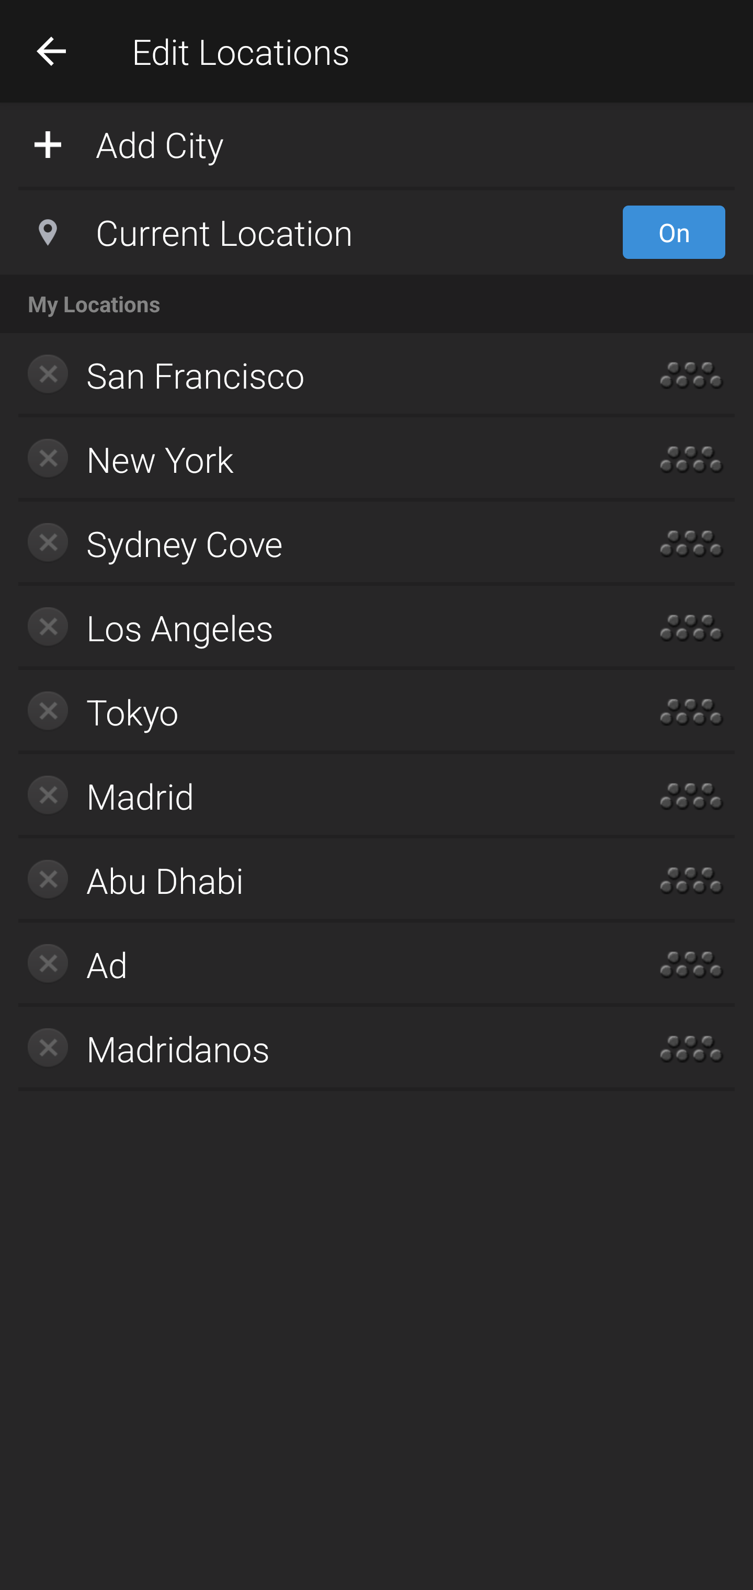  What do you see at coordinates (316, 964) in the screenshot?
I see `Delete: Ad Ad` at bounding box center [316, 964].